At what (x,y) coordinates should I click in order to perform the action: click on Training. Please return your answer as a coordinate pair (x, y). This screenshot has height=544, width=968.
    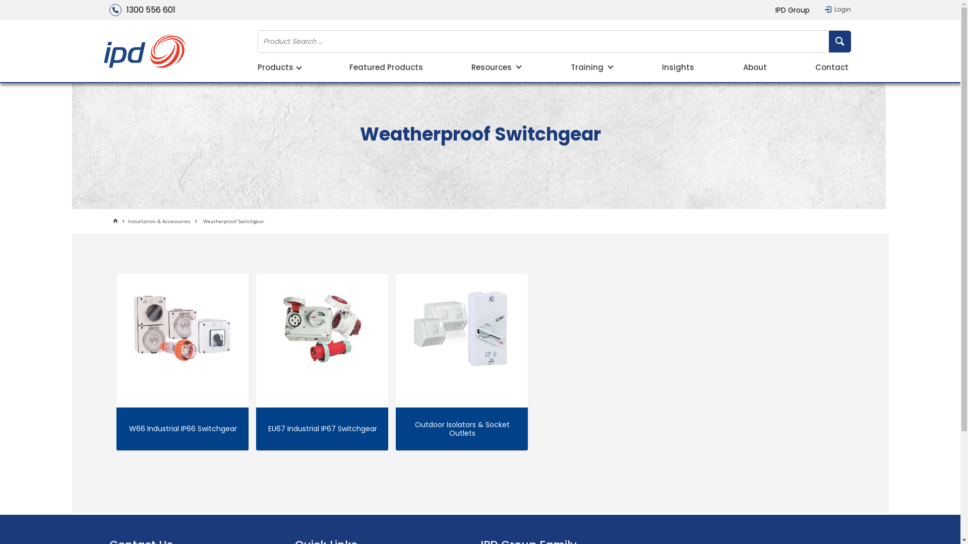
    Looking at the image, I should click on (592, 69).